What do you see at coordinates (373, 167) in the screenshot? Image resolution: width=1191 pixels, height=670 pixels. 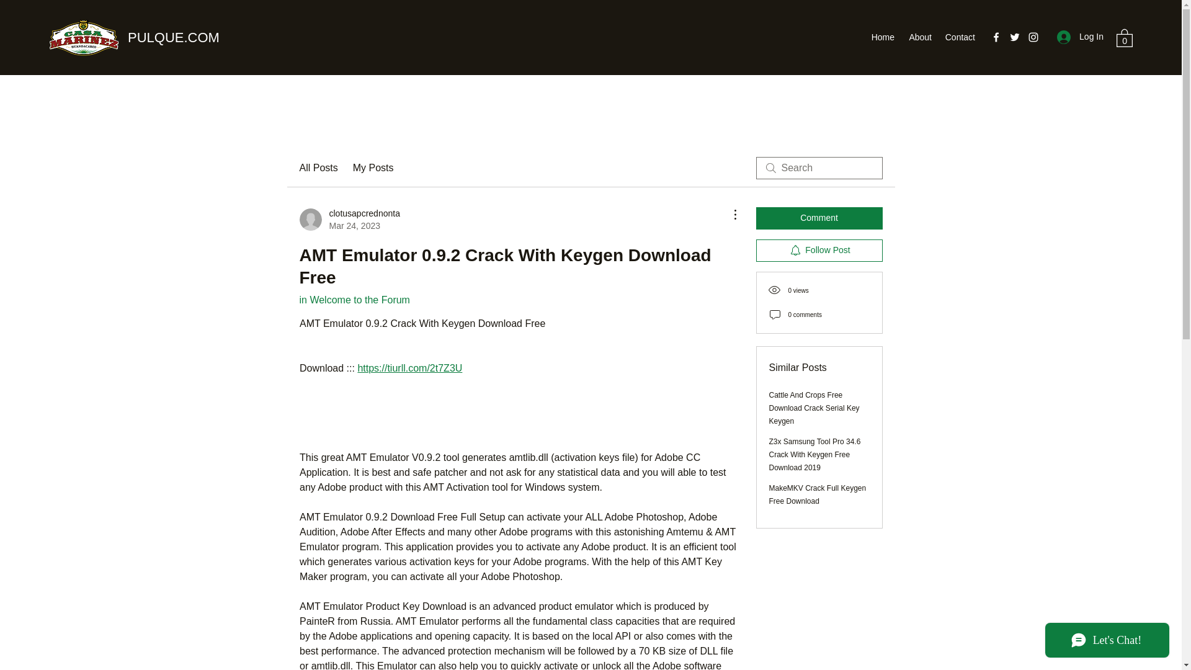 I see `My Posts` at bounding box center [373, 167].